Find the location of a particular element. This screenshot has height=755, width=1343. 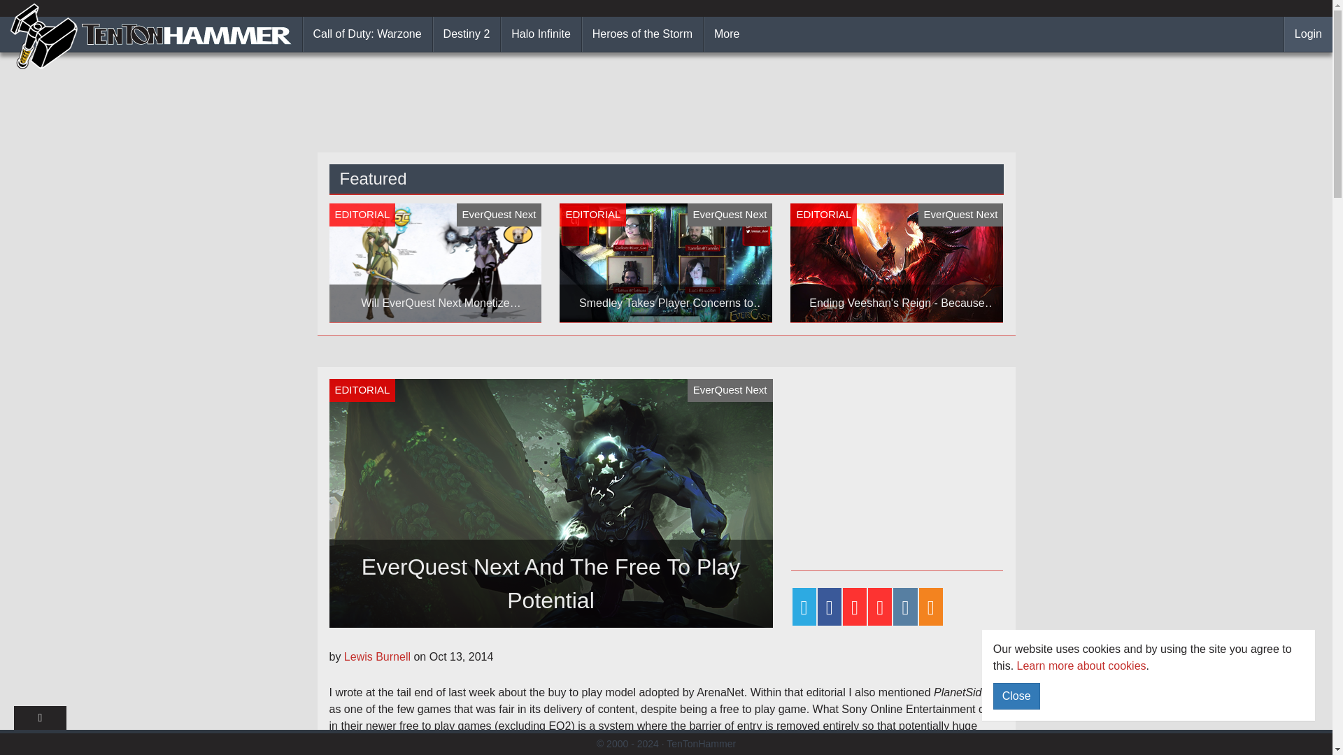

More is located at coordinates (726, 34).